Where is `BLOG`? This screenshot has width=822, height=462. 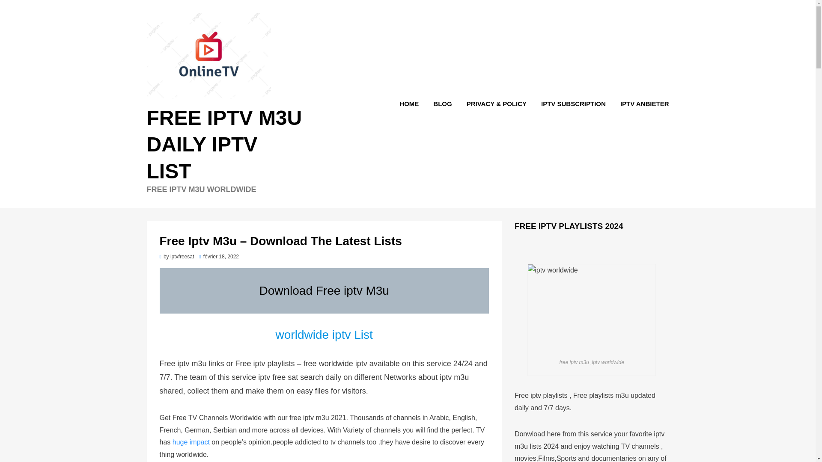
BLOG is located at coordinates (442, 104).